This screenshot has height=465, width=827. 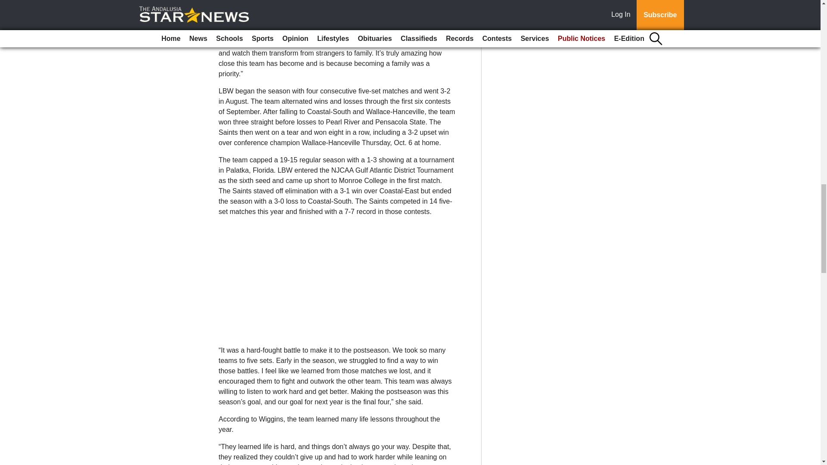 What do you see at coordinates (246, 4) in the screenshot?
I see `Subscribe` at bounding box center [246, 4].